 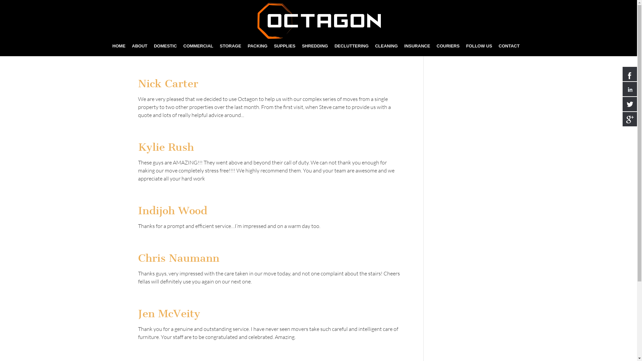 I want to click on Indijoh Wood, so click(x=173, y=211).